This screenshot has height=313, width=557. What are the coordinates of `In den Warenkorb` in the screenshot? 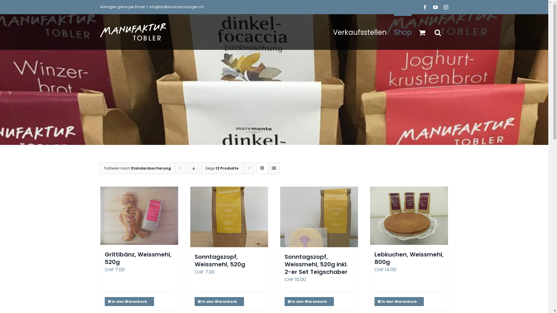 It's located at (309, 301).